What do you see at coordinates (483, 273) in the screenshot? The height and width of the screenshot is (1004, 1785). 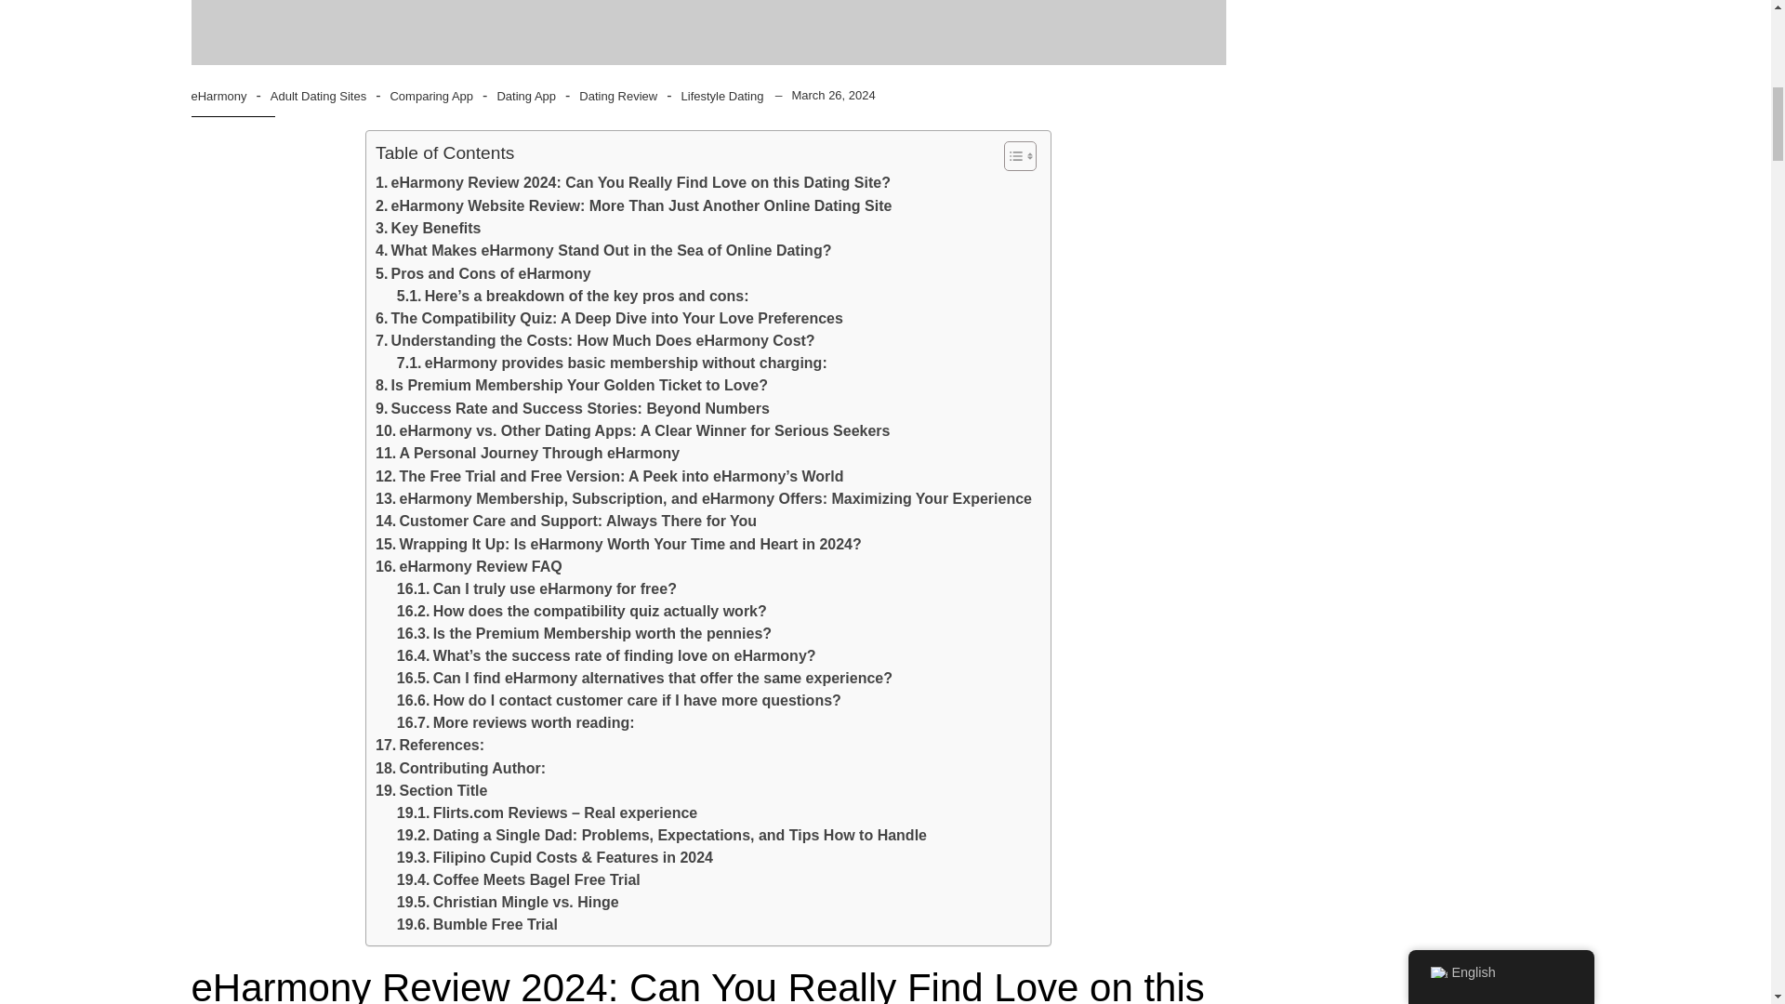 I see `Pros and Cons of eHarmony` at bounding box center [483, 273].